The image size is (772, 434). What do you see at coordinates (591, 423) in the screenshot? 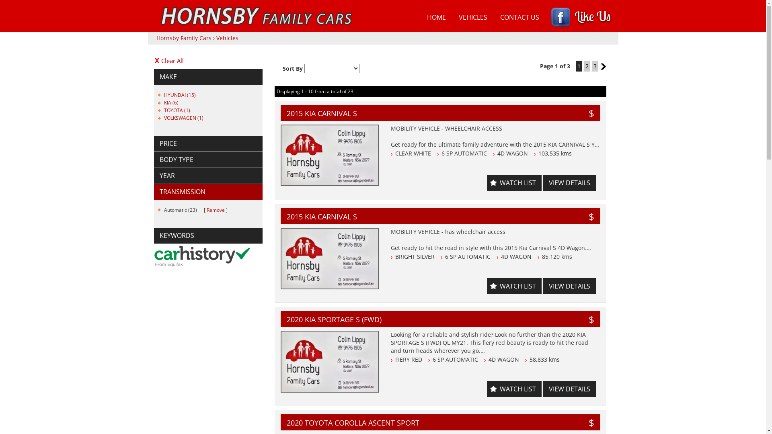
I see `$` at bounding box center [591, 423].